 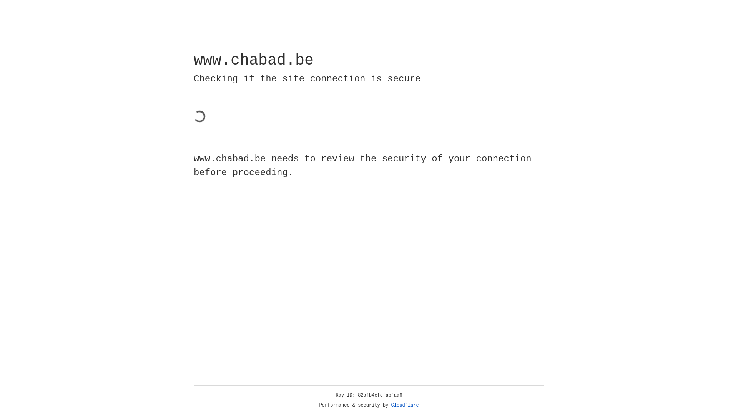 I want to click on Cloudflare, so click(x=405, y=405).